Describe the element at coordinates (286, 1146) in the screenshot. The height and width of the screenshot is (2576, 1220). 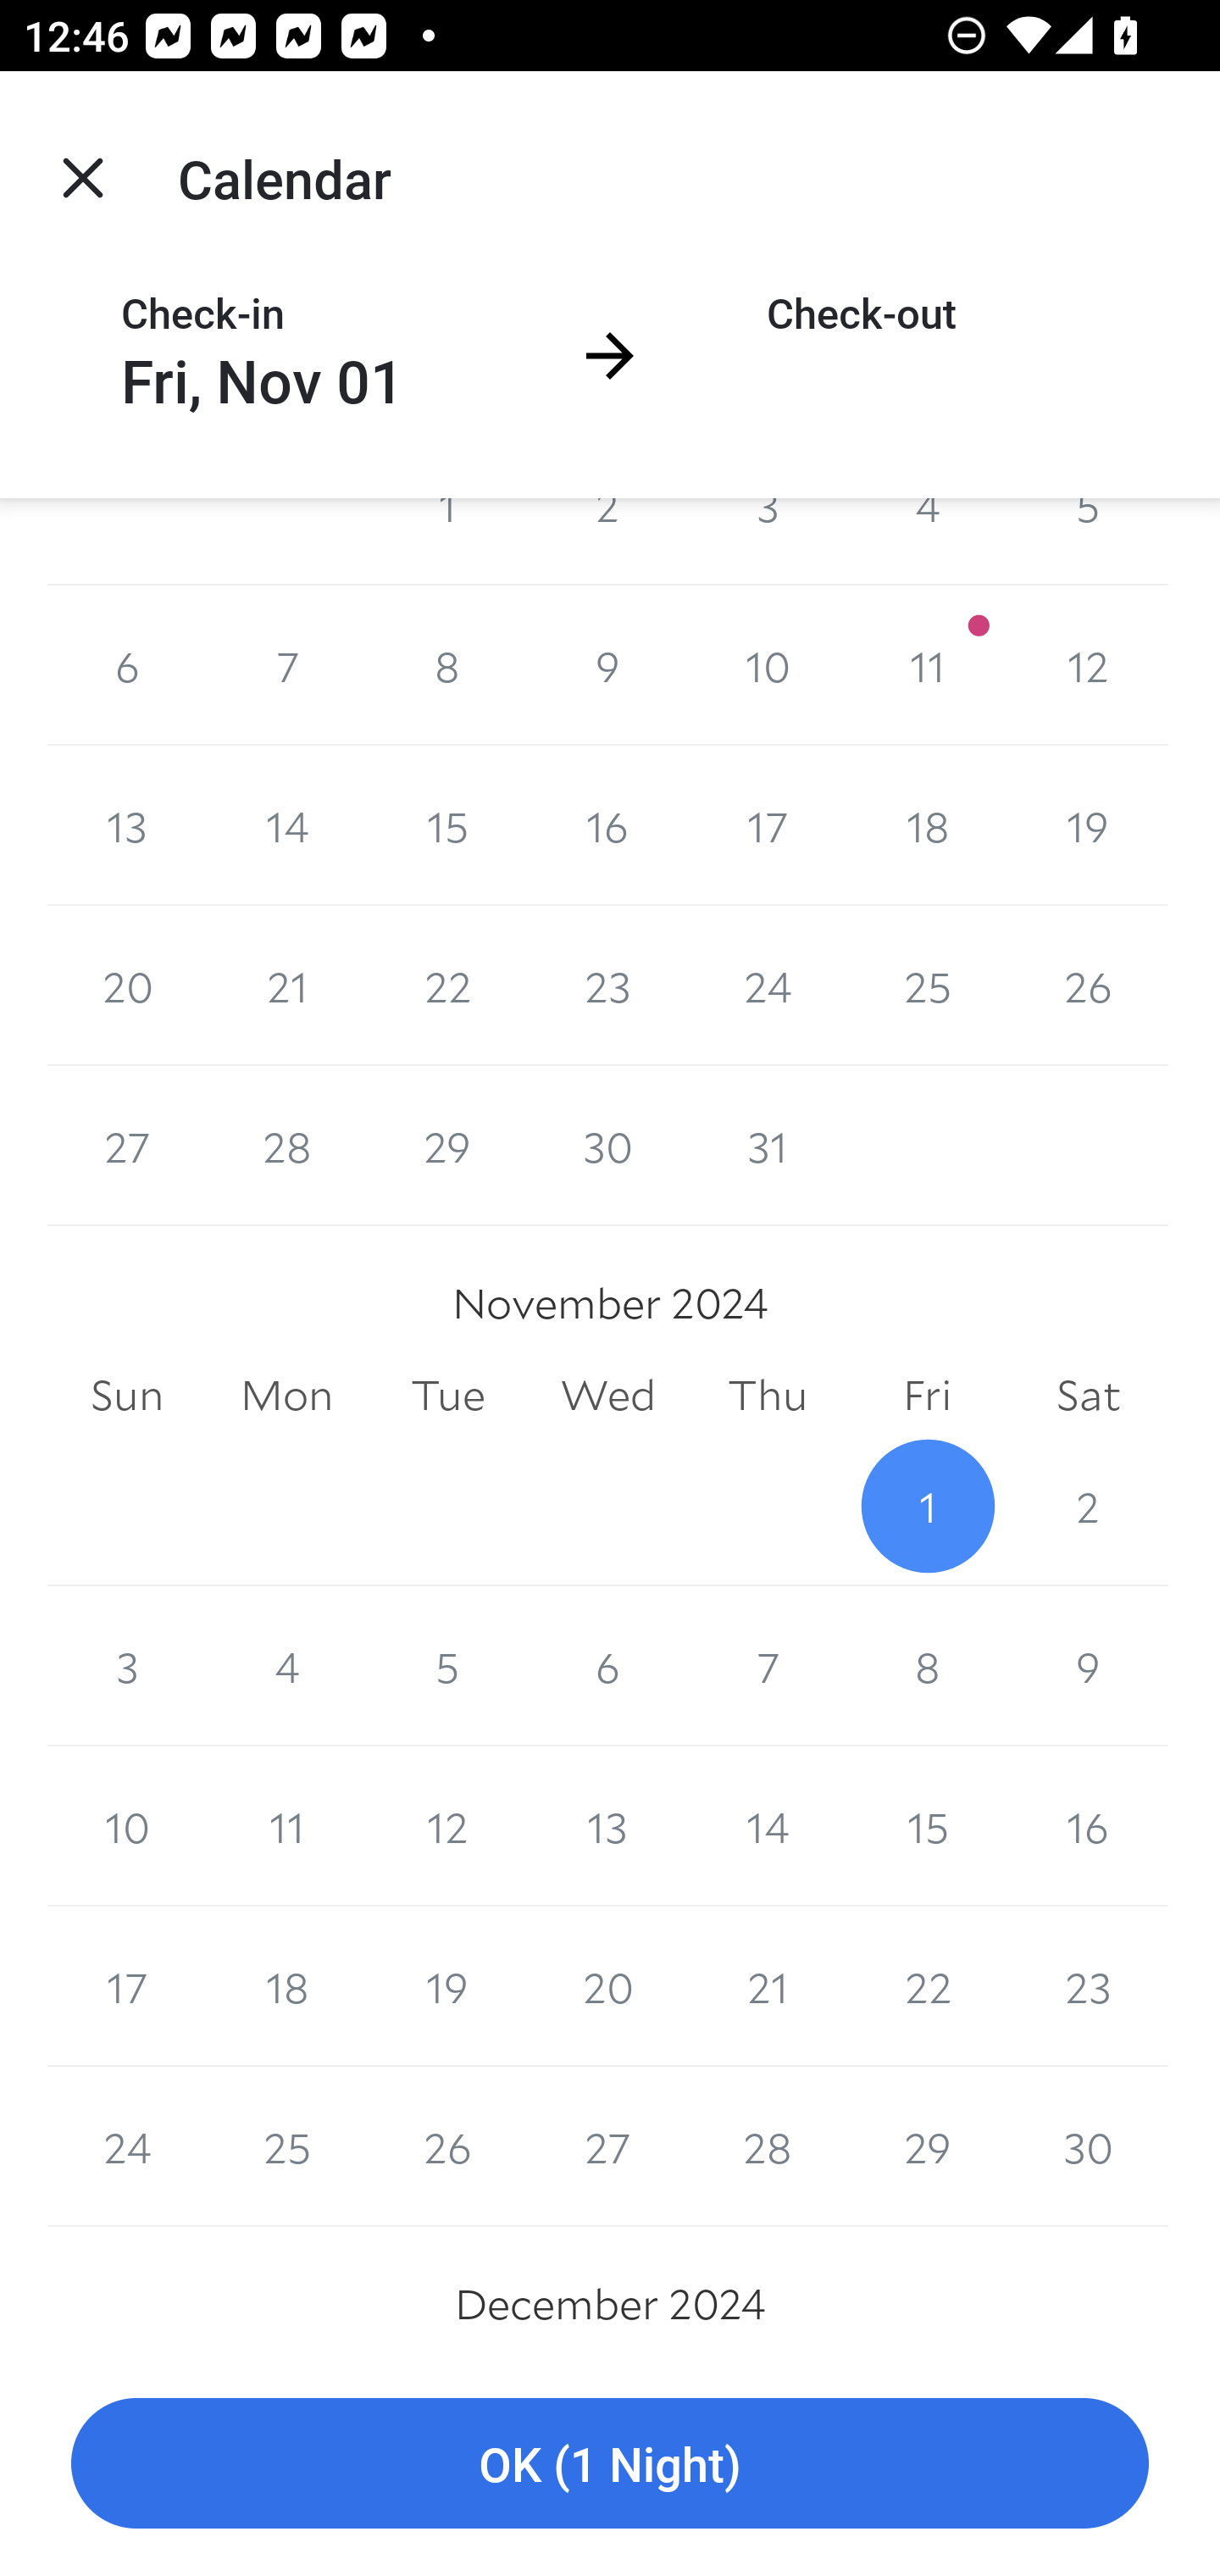
I see `28 28 October 2024` at that location.